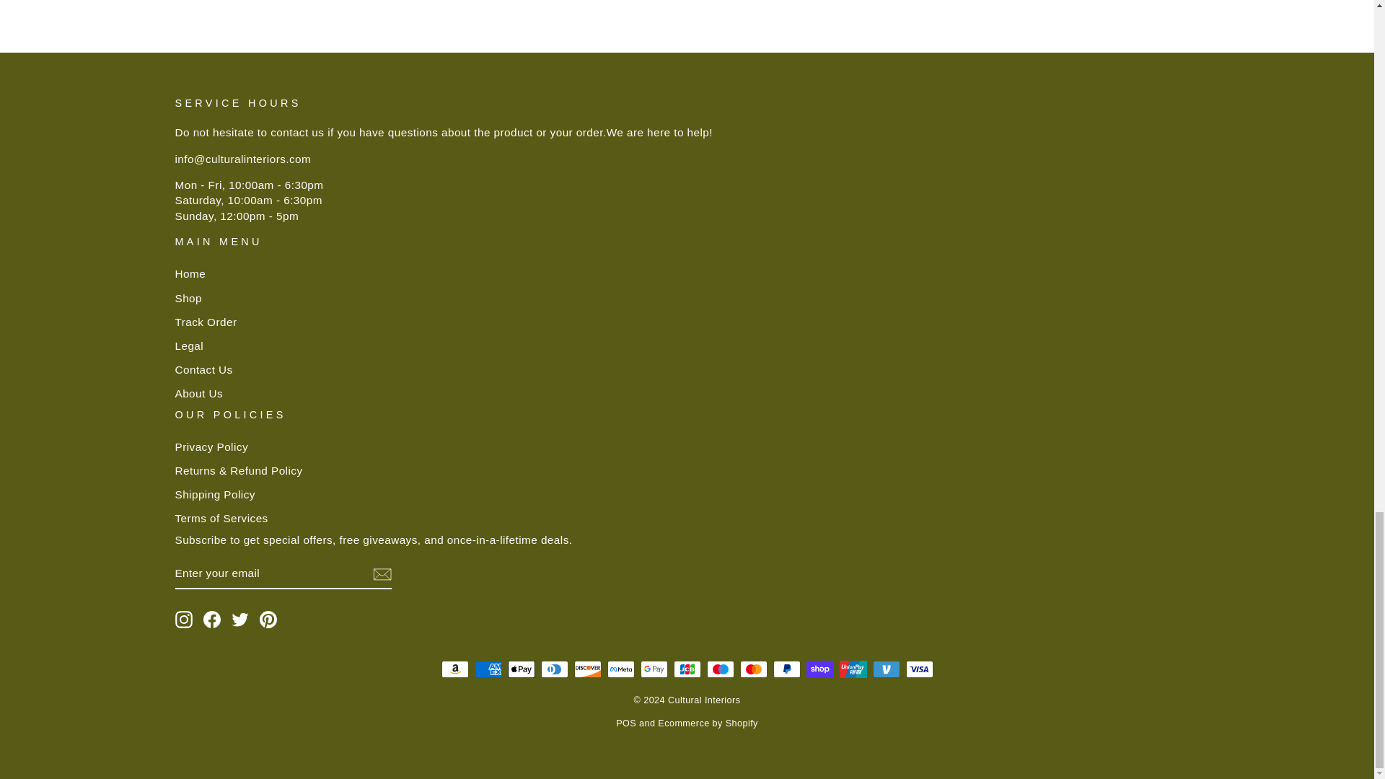 The image size is (1385, 779). I want to click on Cultural Interiors on Pinterest, so click(268, 619).